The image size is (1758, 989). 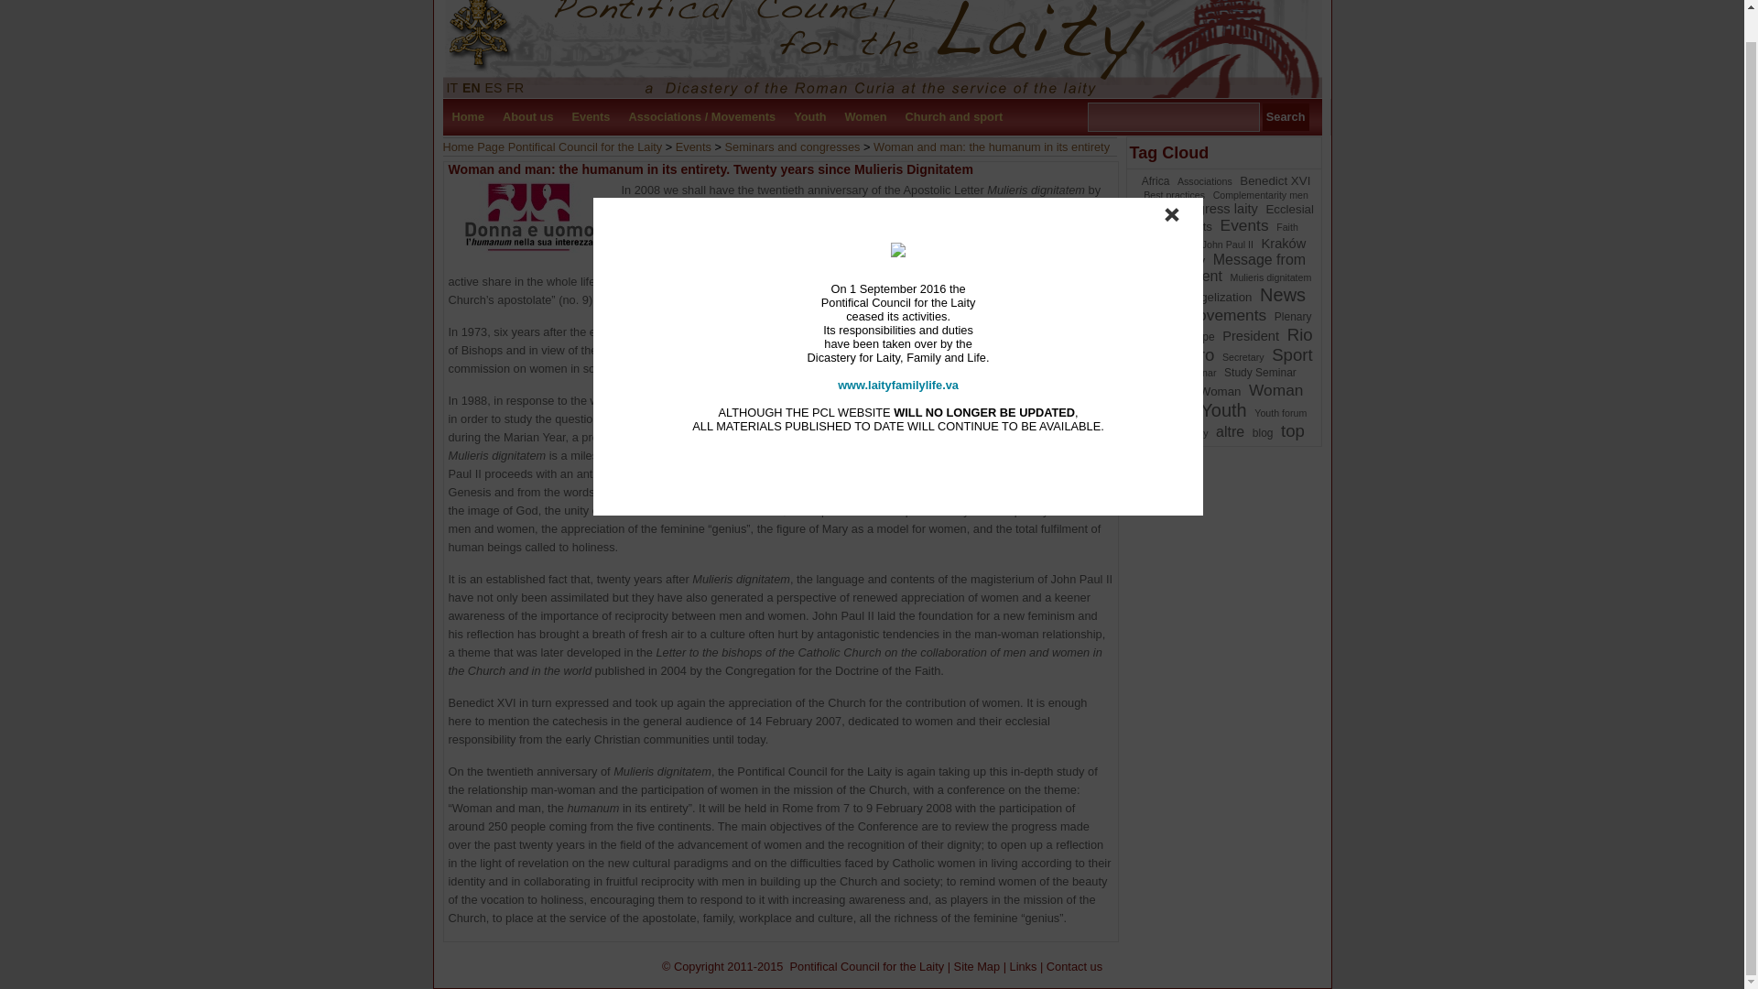 What do you see at coordinates (552, 147) in the screenshot?
I see `Home Page Pontifical Council for the Laity` at bounding box center [552, 147].